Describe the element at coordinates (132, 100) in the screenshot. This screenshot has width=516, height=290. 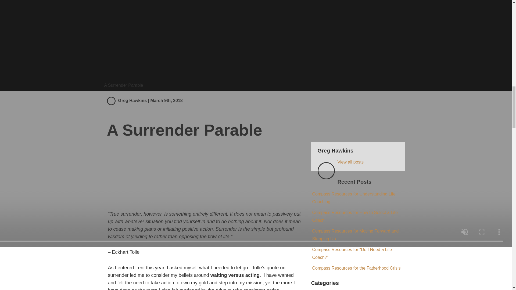
I see `Posts by Greg Hawkins` at that location.